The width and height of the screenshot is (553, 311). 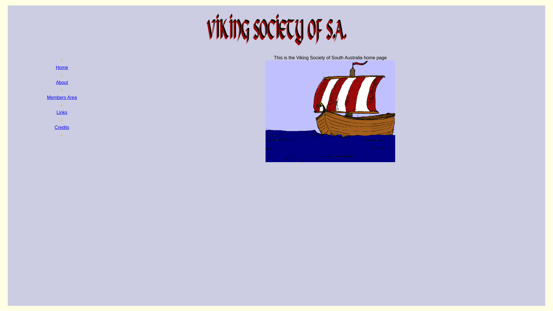 I want to click on Home, so click(x=62, y=67).